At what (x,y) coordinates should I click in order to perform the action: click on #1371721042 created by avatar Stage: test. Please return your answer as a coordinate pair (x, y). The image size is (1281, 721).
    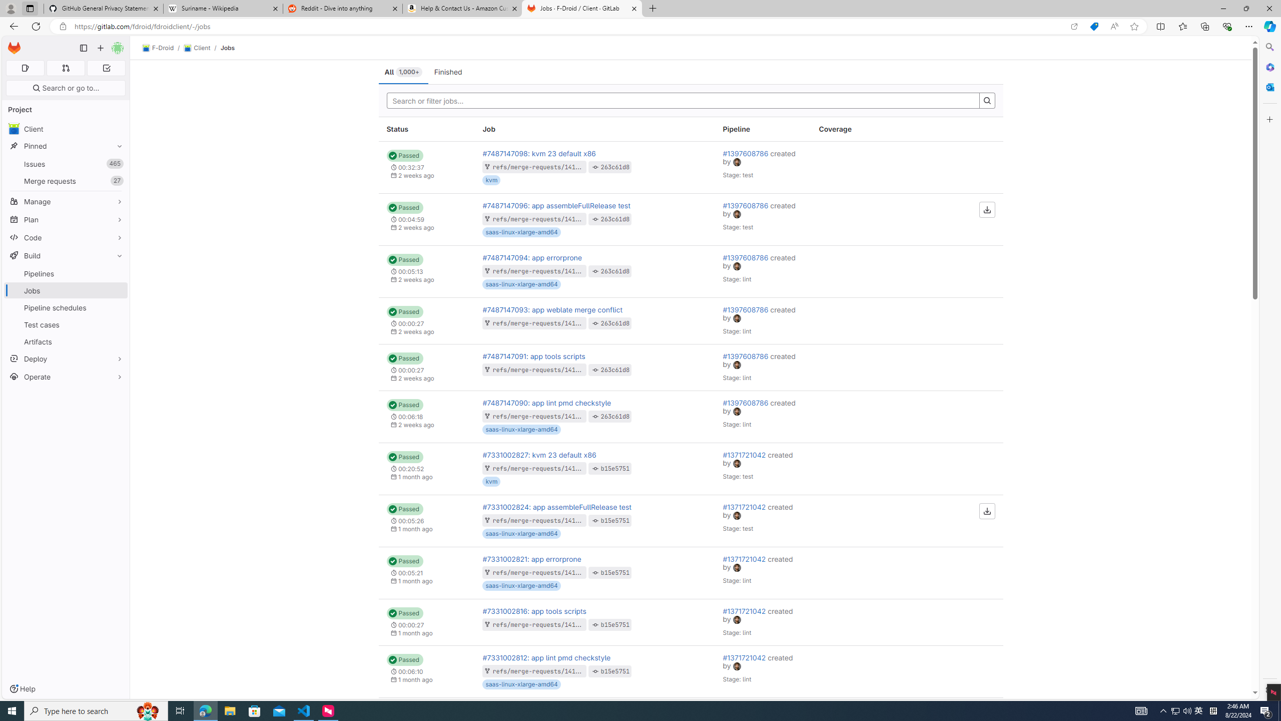
    Looking at the image, I should click on (763, 521).